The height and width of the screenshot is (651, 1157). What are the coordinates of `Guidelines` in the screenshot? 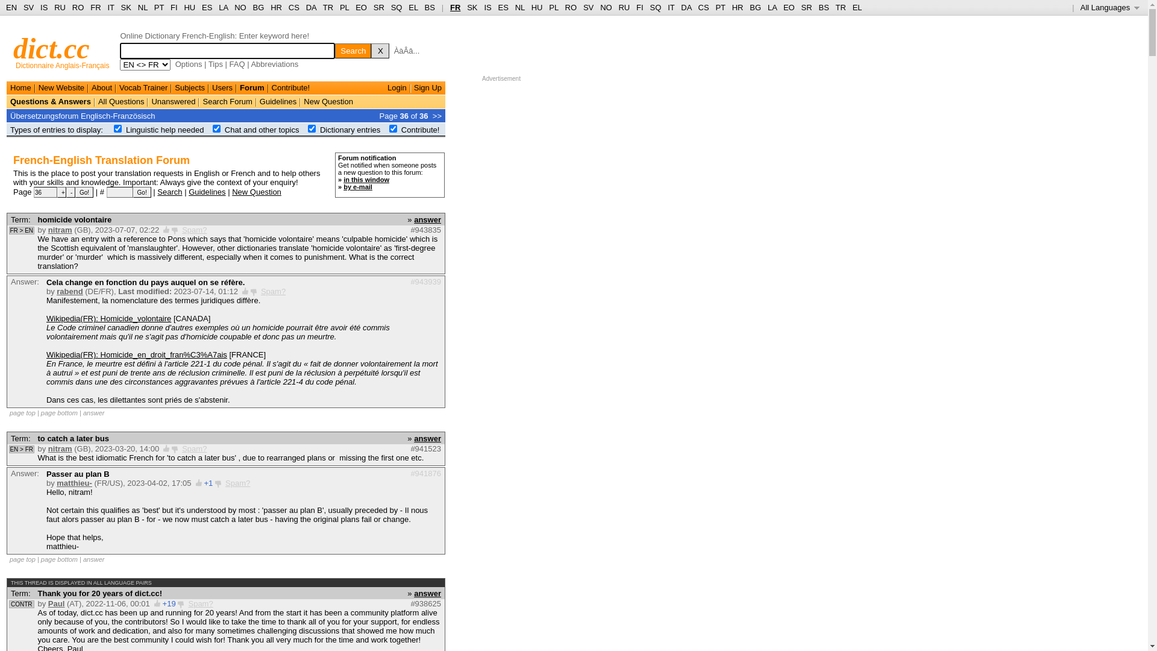 It's located at (278, 101).